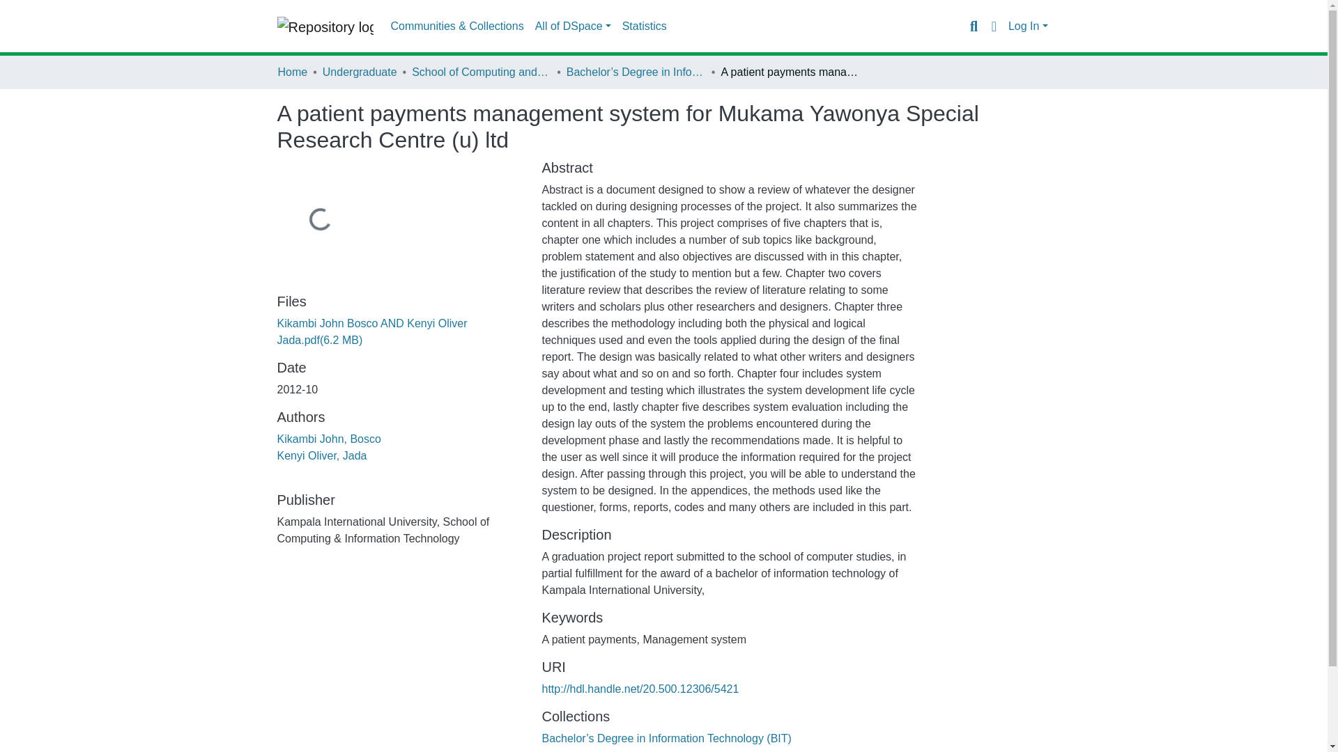 The height and width of the screenshot is (752, 1338). What do you see at coordinates (292, 72) in the screenshot?
I see `Home` at bounding box center [292, 72].